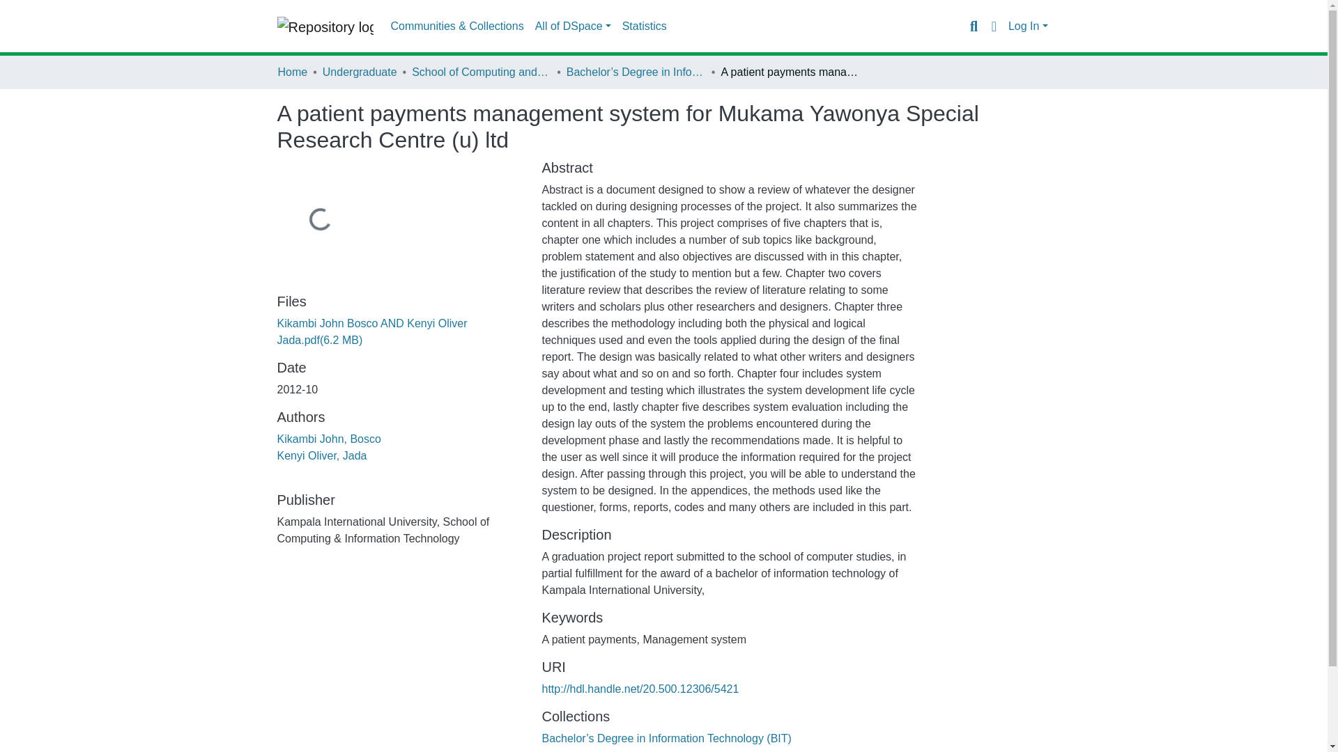 The height and width of the screenshot is (752, 1338). What do you see at coordinates (292, 72) in the screenshot?
I see `Home` at bounding box center [292, 72].